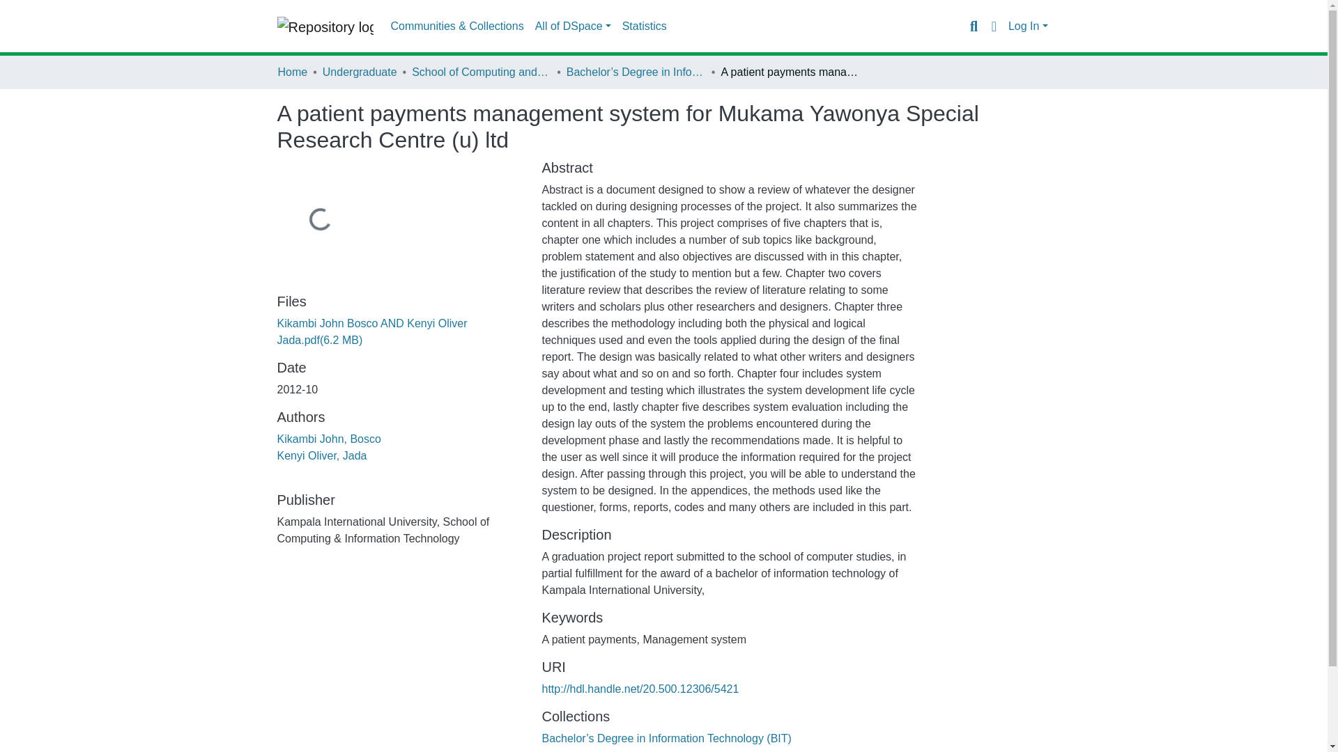 The height and width of the screenshot is (752, 1338). What do you see at coordinates (292, 72) in the screenshot?
I see `Home` at bounding box center [292, 72].